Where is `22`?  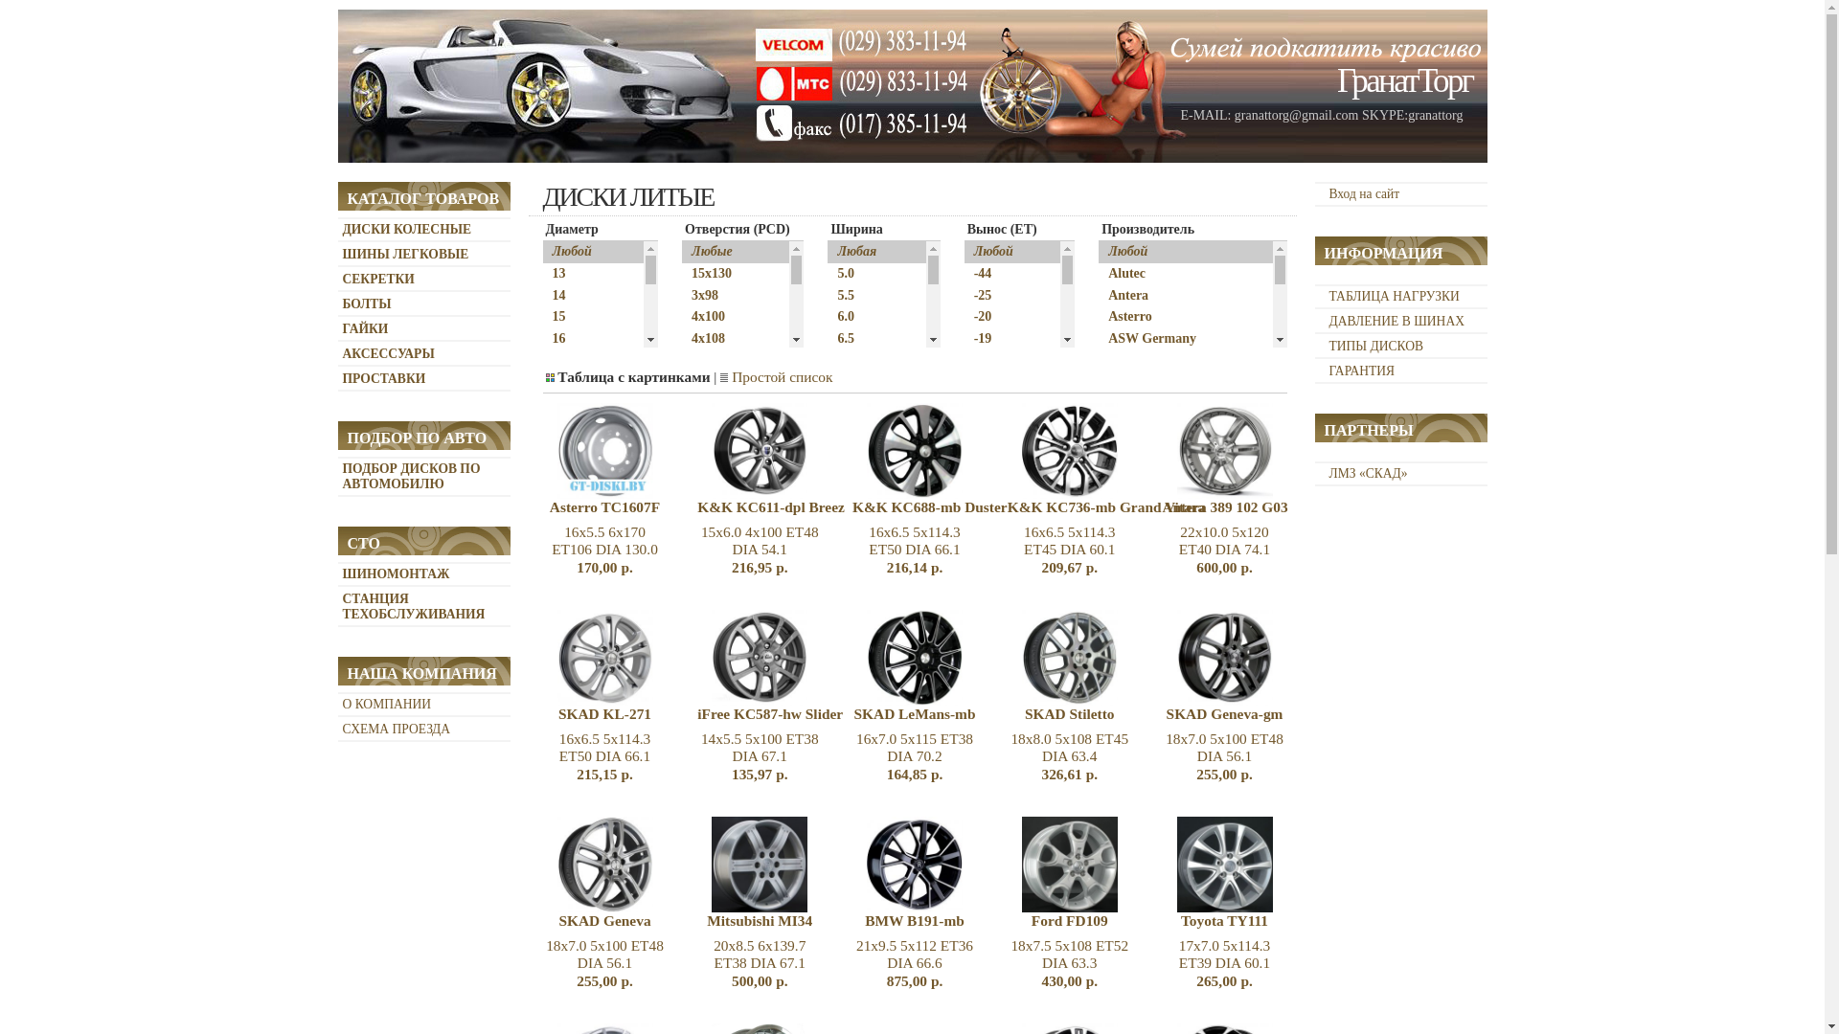 22 is located at coordinates (577, 492).